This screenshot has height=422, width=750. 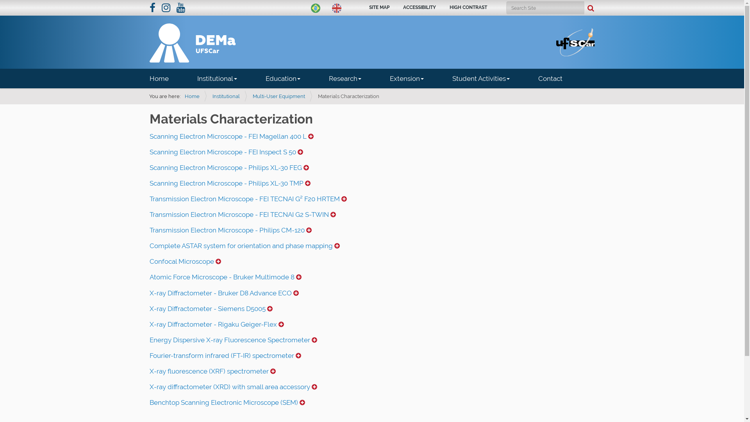 I want to click on Education, so click(x=283, y=79).